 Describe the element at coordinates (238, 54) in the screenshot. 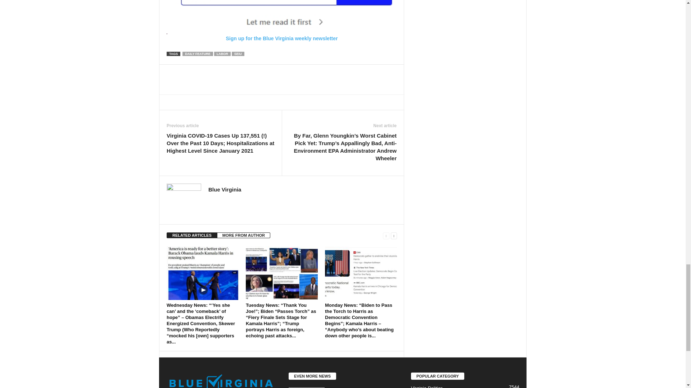

I see `SEIU` at that location.